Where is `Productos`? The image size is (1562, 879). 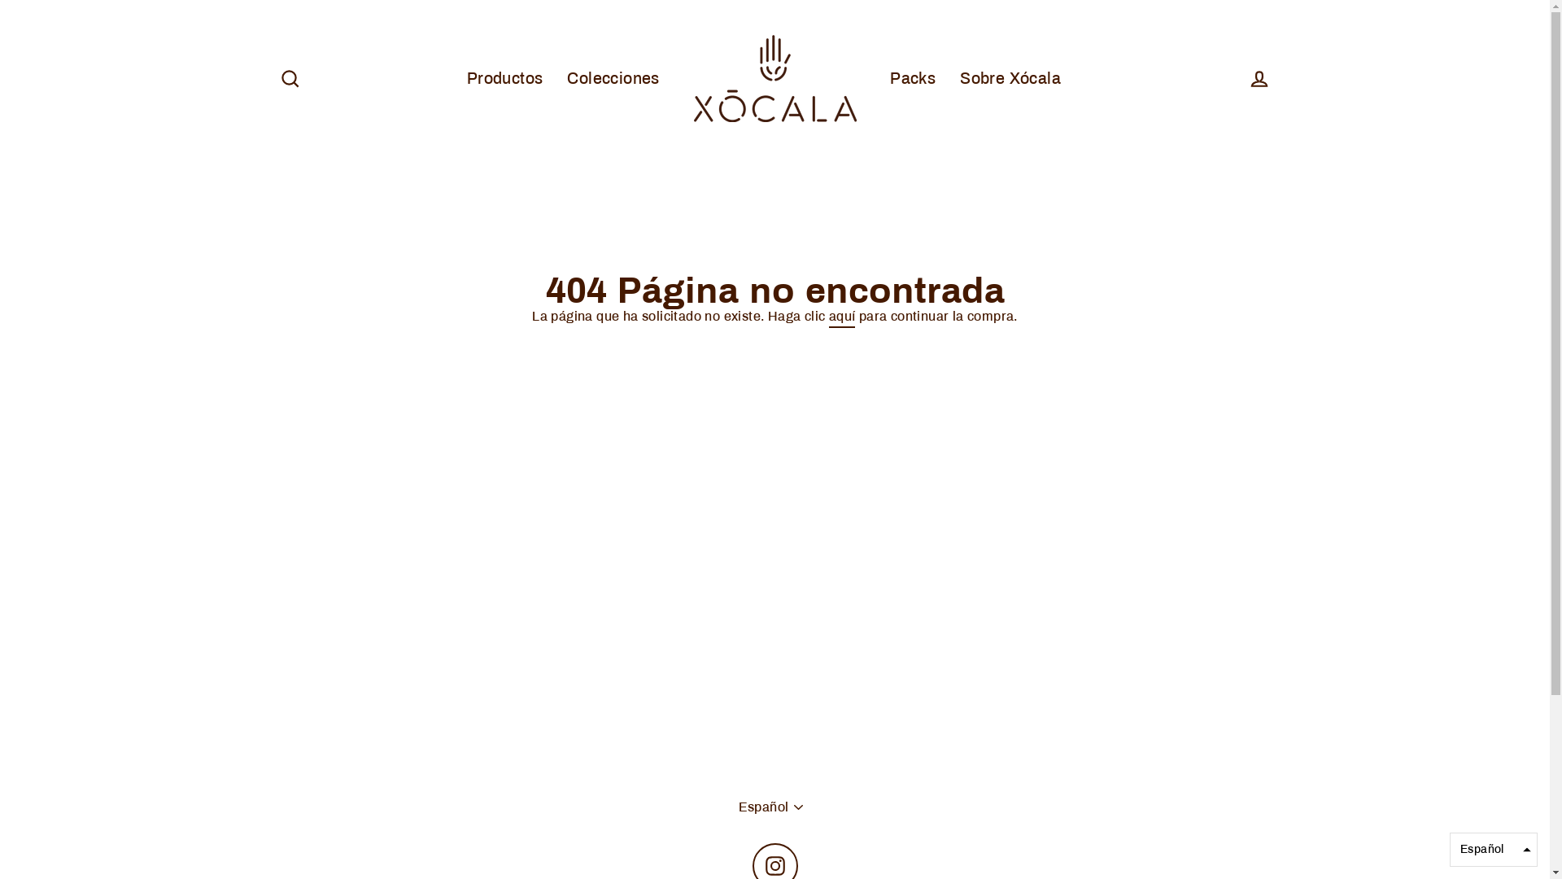
Productos is located at coordinates (505, 79).